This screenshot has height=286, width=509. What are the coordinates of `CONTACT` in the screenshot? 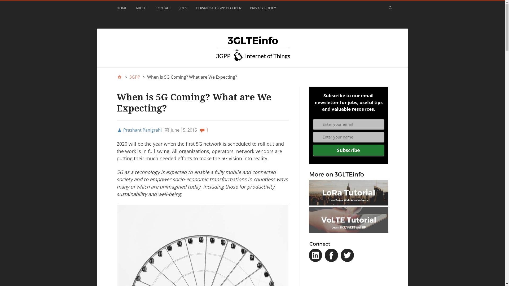 It's located at (164, 9).